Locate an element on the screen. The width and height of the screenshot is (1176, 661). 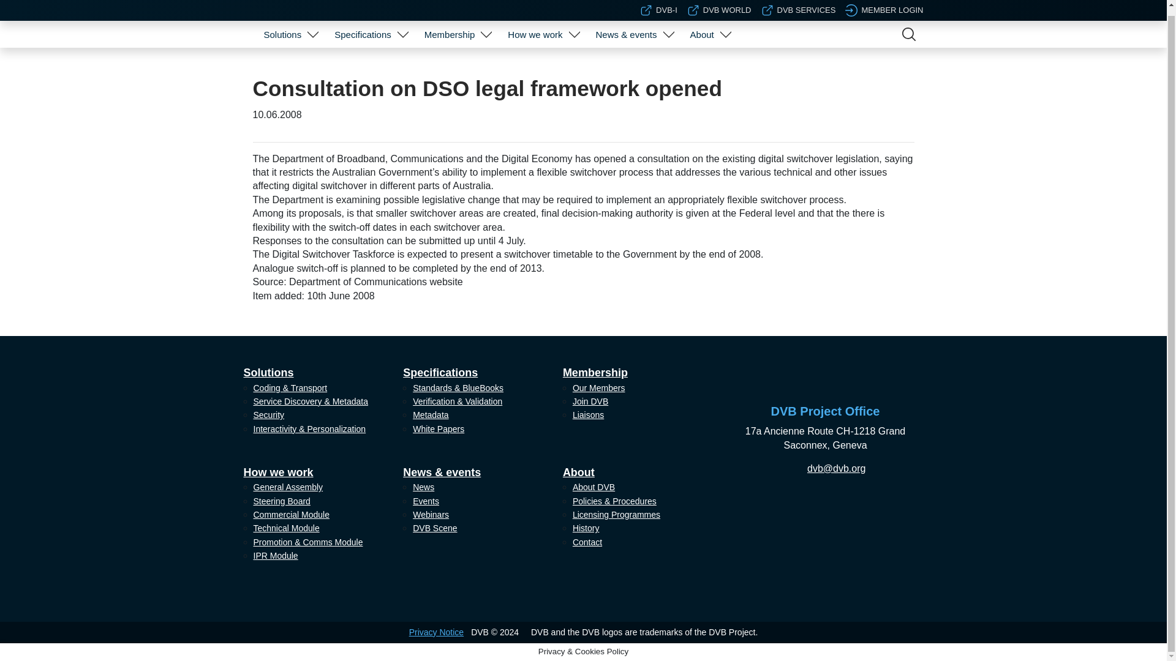
About DVB is located at coordinates (708, 58).